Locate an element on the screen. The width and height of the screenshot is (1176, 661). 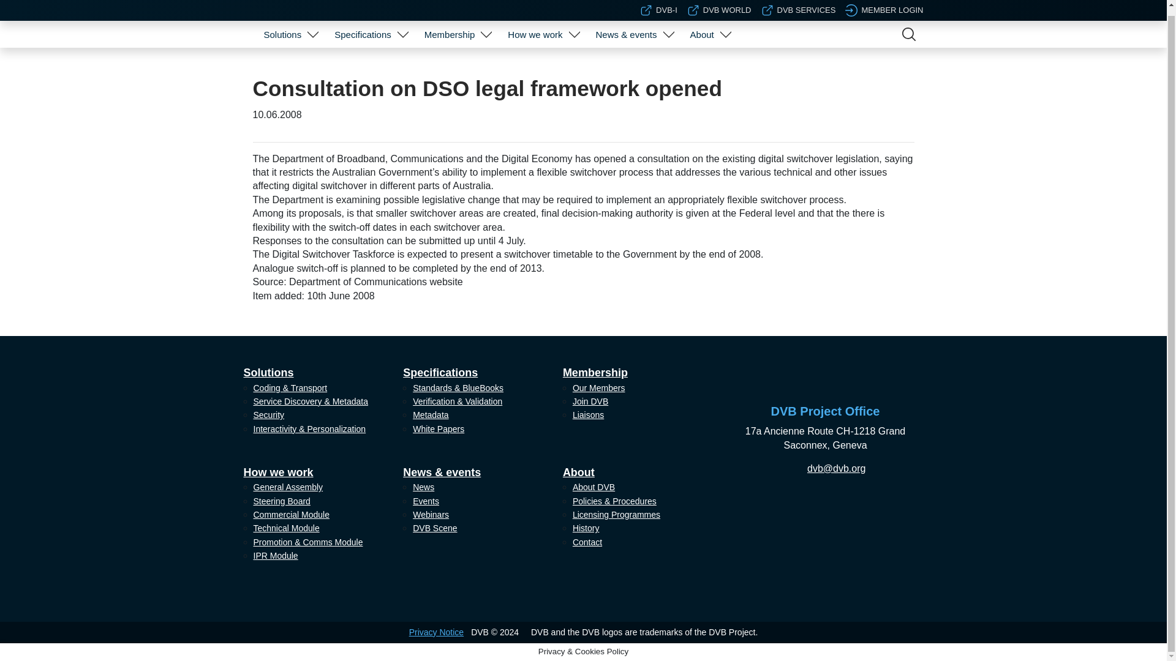
About DVB is located at coordinates (708, 58).